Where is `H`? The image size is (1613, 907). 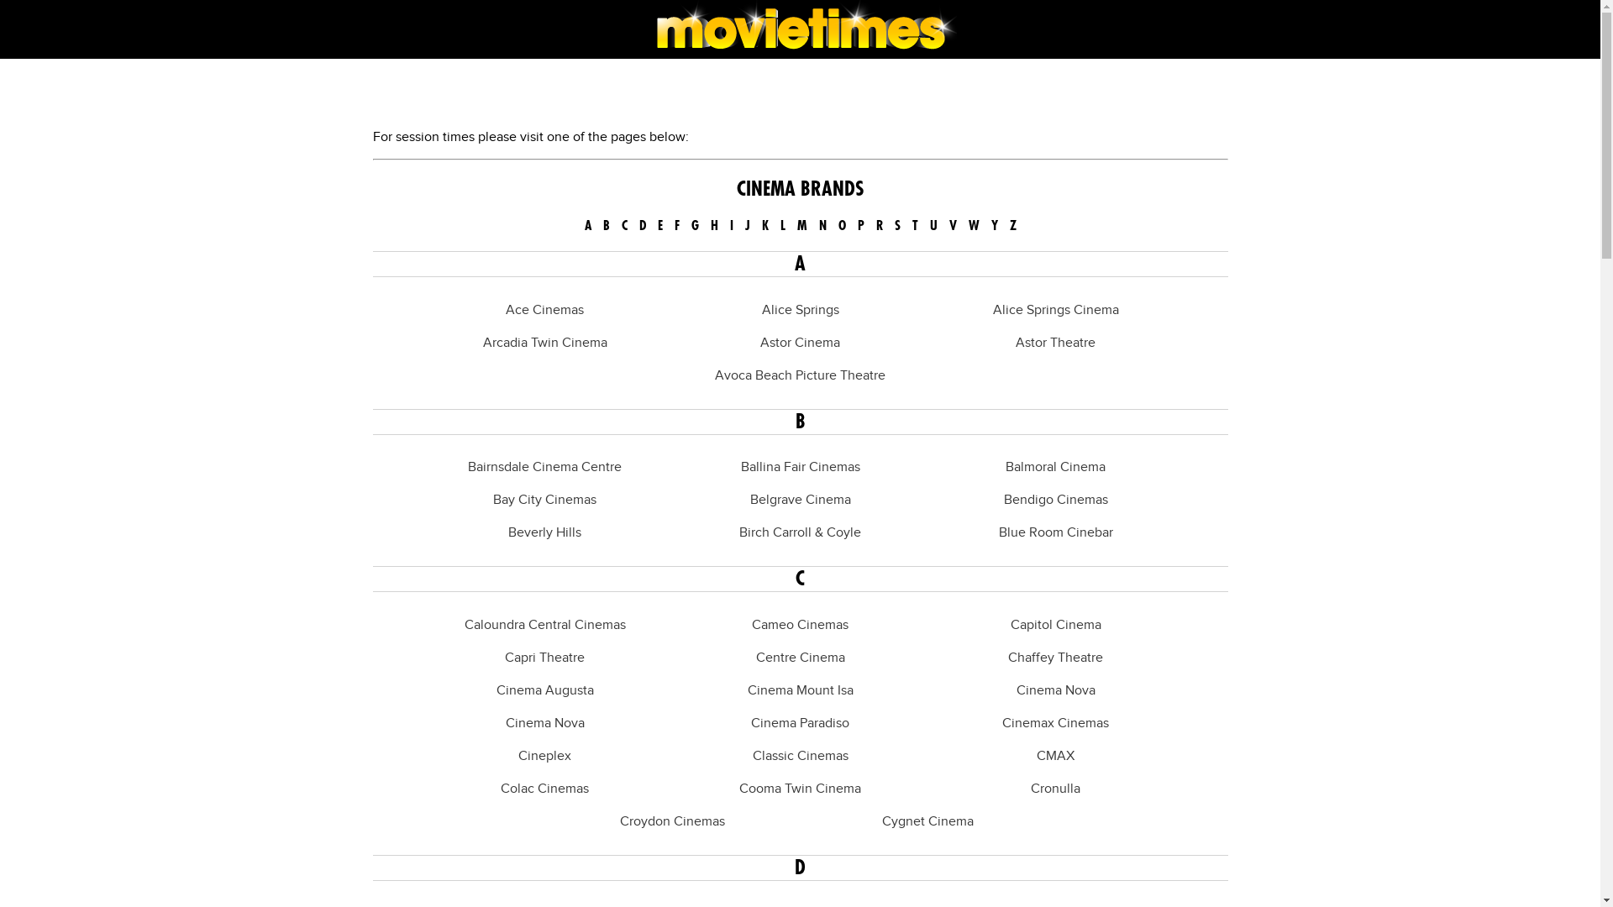 H is located at coordinates (714, 226).